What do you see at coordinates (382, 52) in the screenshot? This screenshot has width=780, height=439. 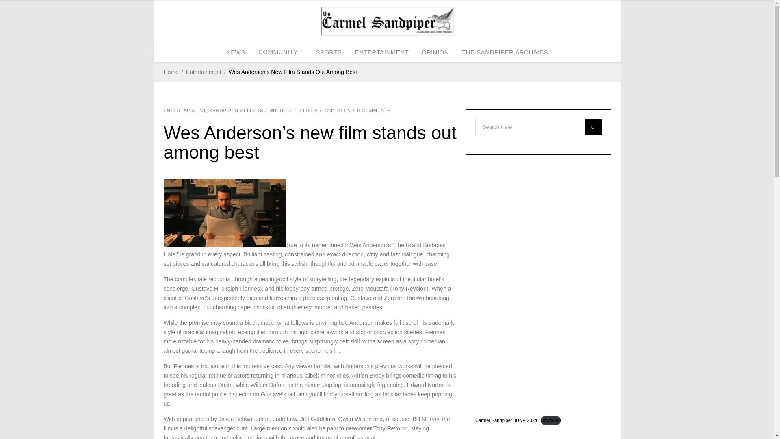 I see `ENTERTAINMENT` at bounding box center [382, 52].